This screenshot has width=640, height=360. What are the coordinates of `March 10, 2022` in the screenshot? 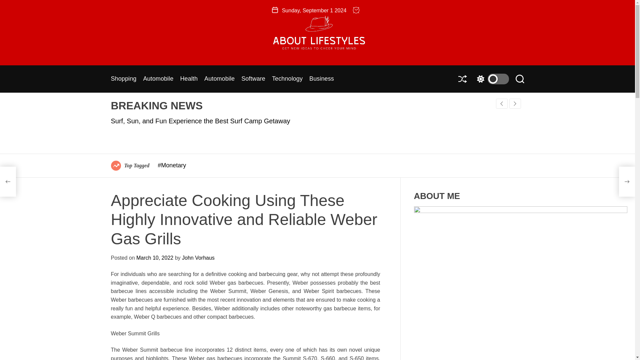 It's located at (155, 257).